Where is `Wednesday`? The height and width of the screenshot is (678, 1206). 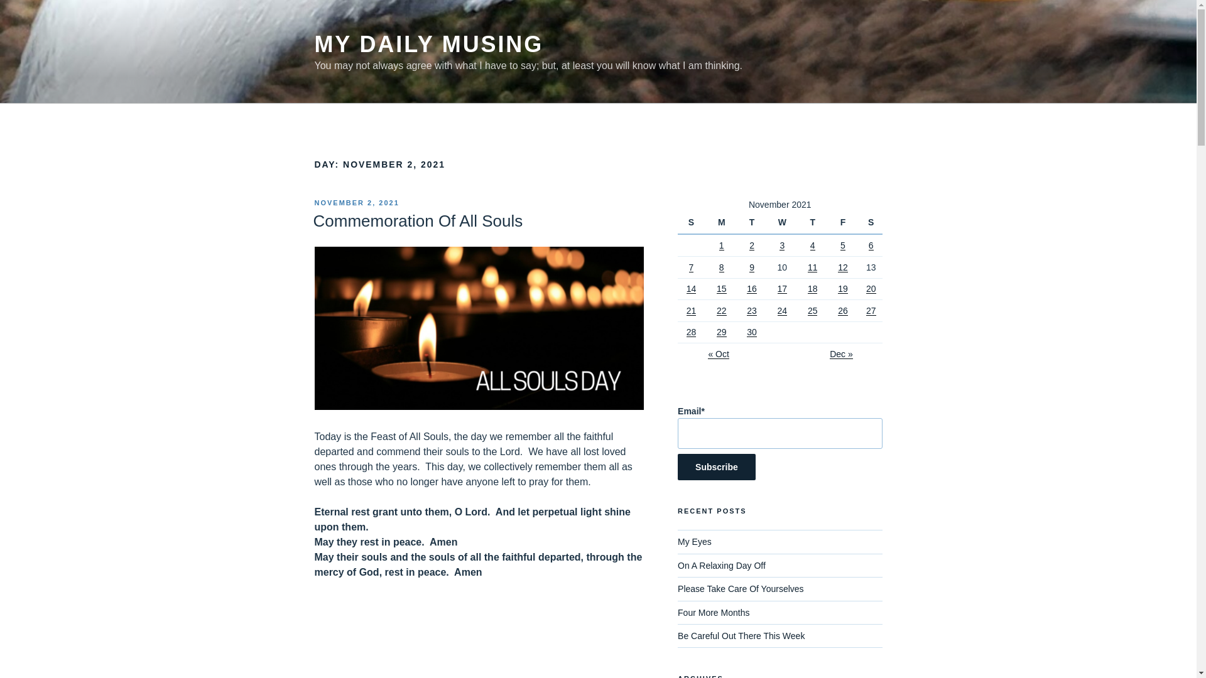
Wednesday is located at coordinates (784, 222).